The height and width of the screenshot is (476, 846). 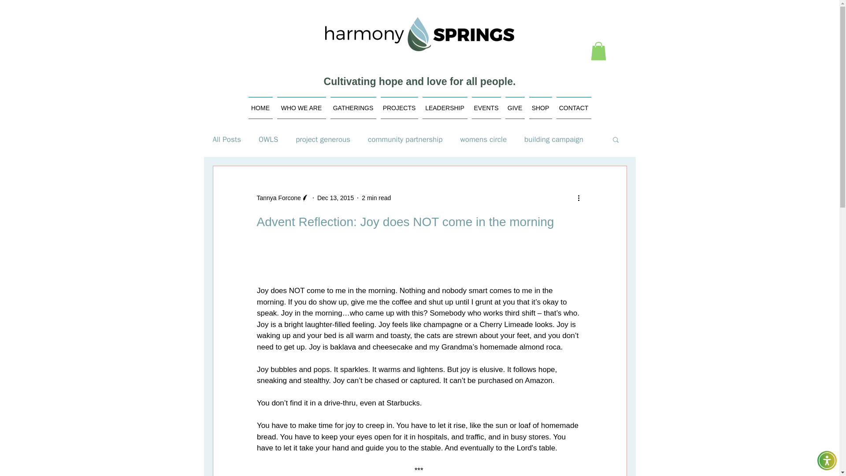 What do you see at coordinates (554, 139) in the screenshot?
I see `building campaign` at bounding box center [554, 139].